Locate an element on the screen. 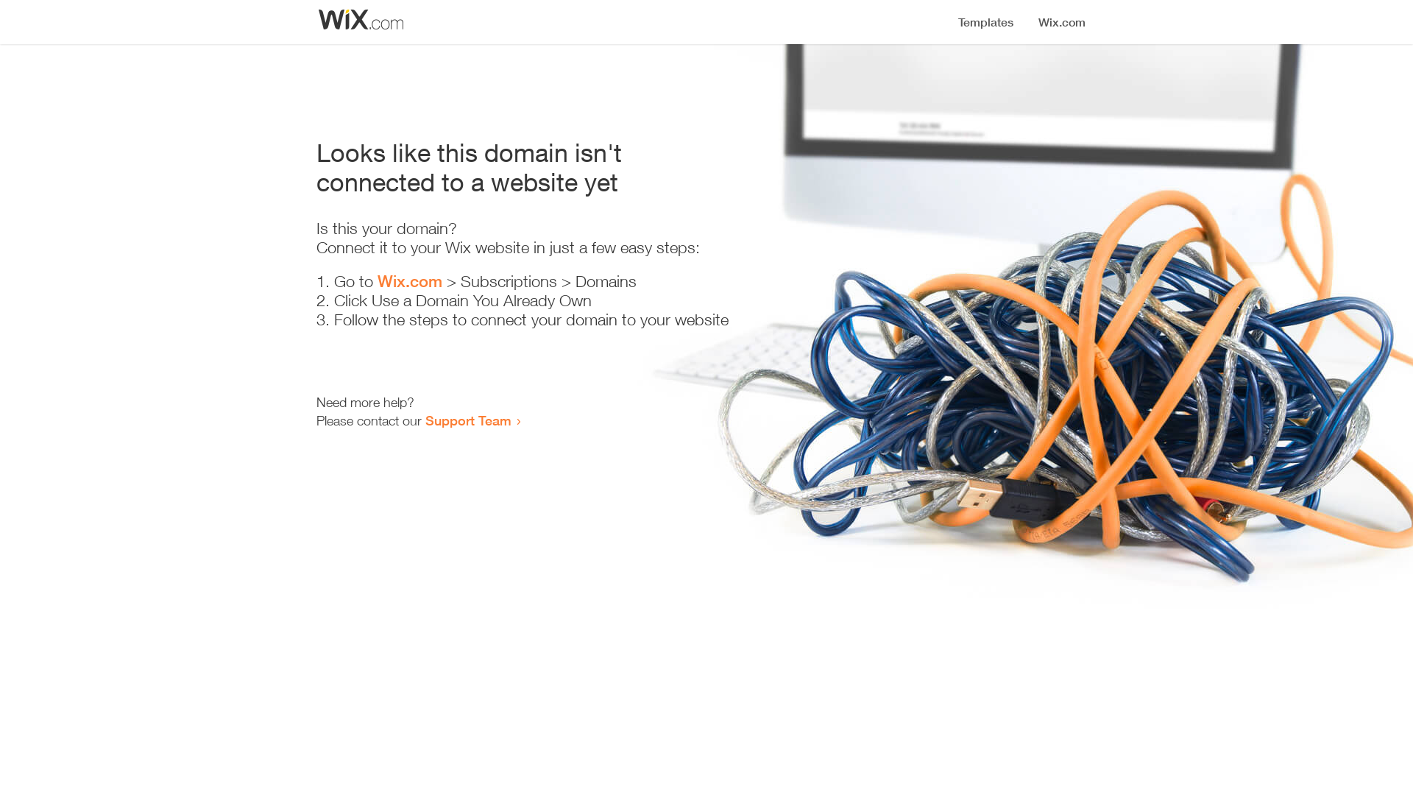  Wix.com is located at coordinates (410, 281).